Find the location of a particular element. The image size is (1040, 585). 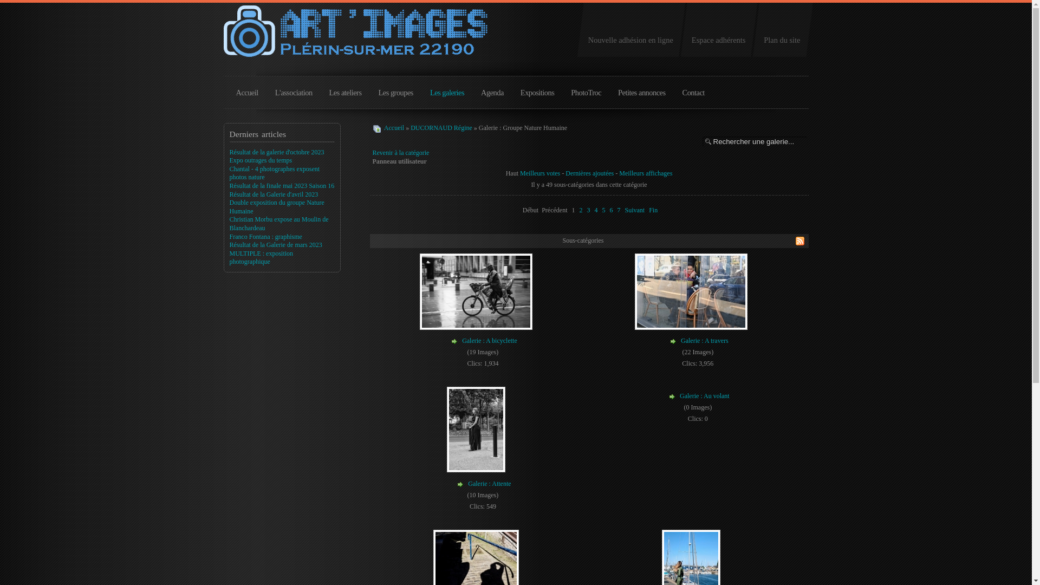

Double exposition du groupe Nature Humaine is located at coordinates (277, 207).